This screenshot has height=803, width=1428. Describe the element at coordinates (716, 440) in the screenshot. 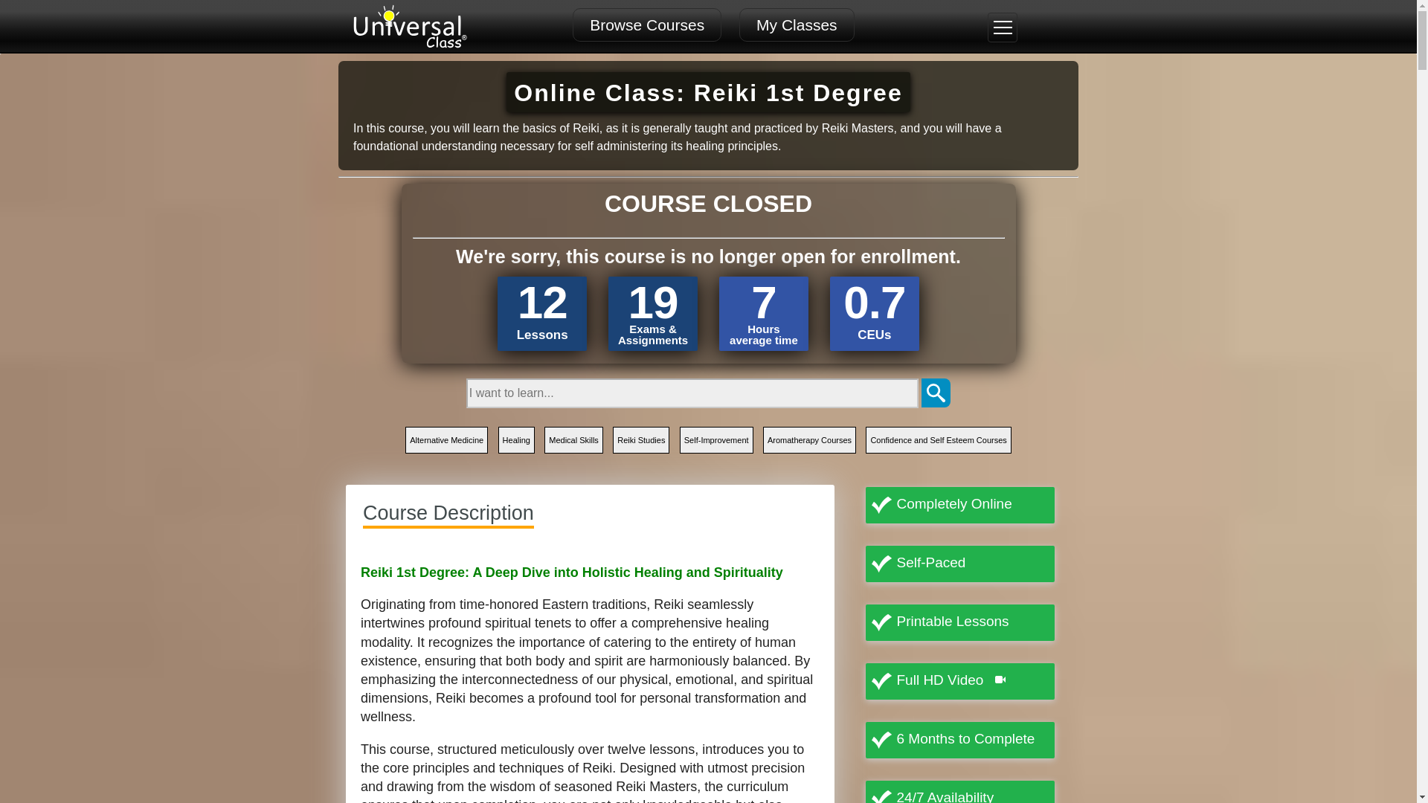

I see `Self-Improvement` at that location.